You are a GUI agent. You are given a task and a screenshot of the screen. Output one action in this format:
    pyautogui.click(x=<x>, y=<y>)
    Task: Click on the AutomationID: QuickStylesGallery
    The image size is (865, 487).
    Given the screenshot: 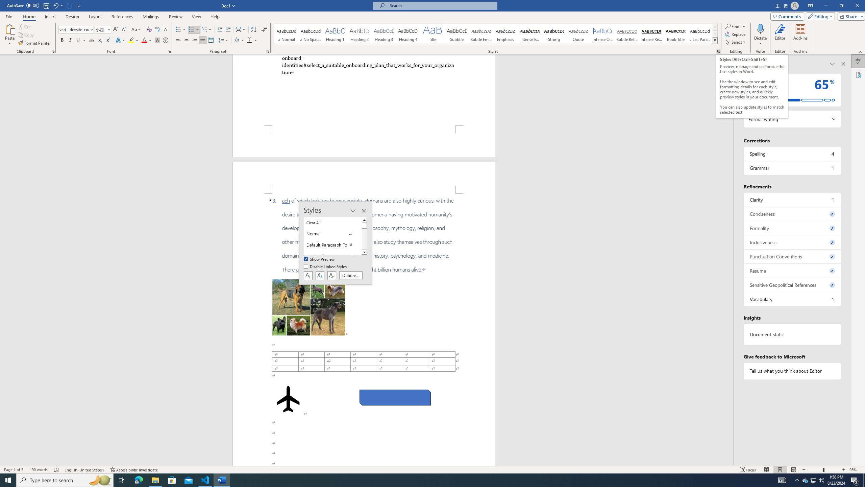 What is the action you would take?
    pyautogui.click(x=496, y=34)
    